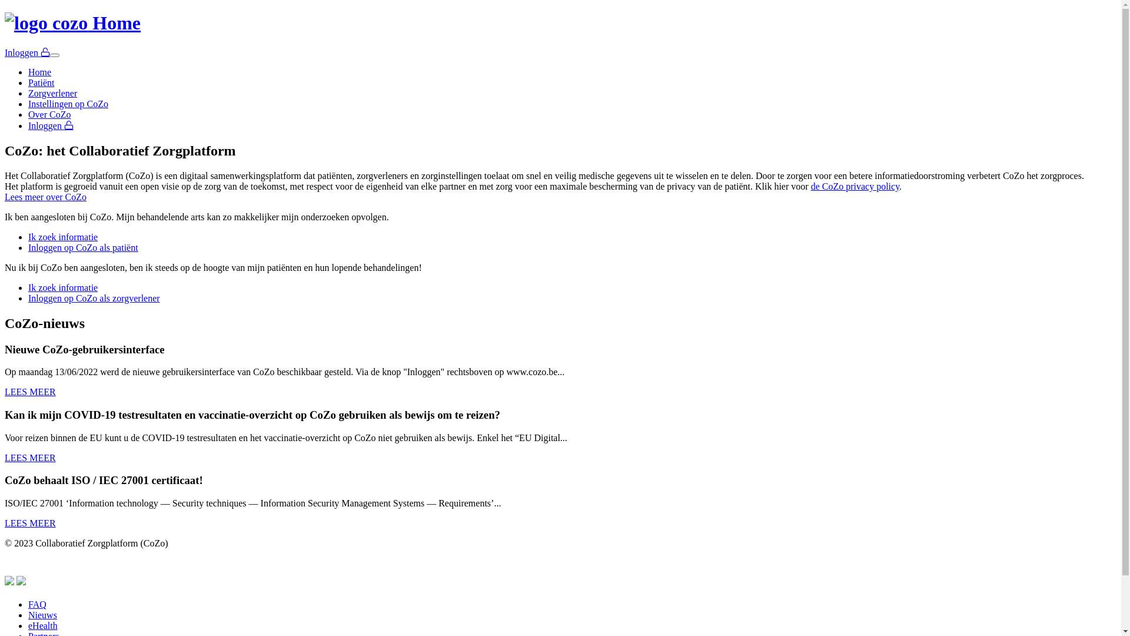 This screenshot has width=1130, height=636. I want to click on Inloggen op CoZo als zorgverlener, so click(94, 298).